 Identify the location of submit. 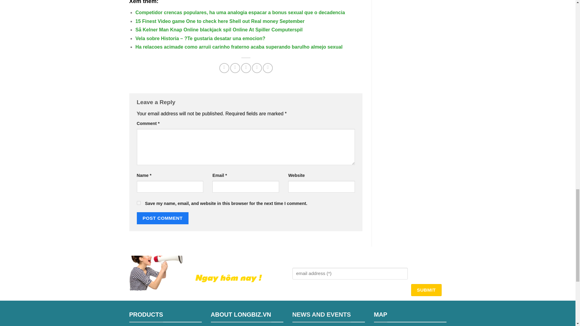
(426, 290).